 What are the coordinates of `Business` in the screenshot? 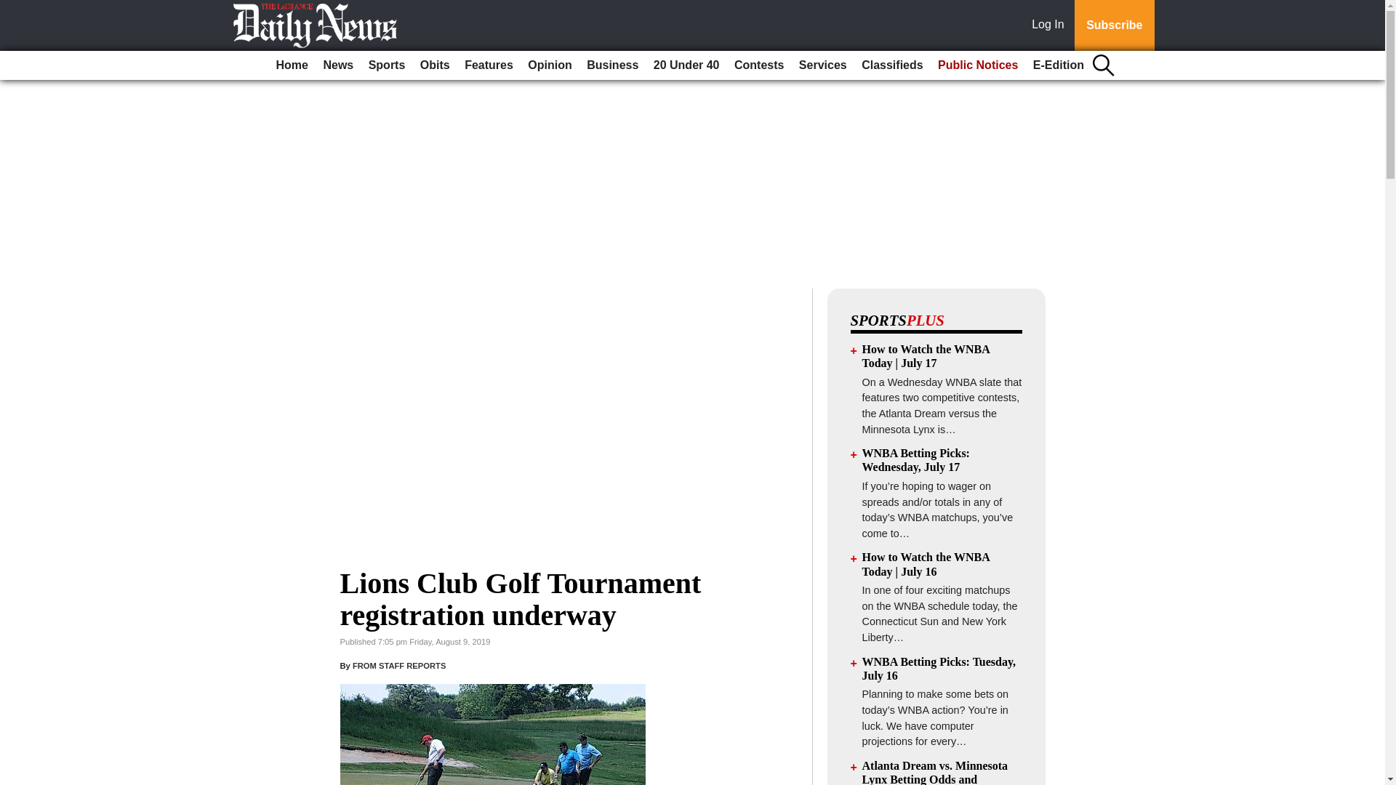 It's located at (612, 65).